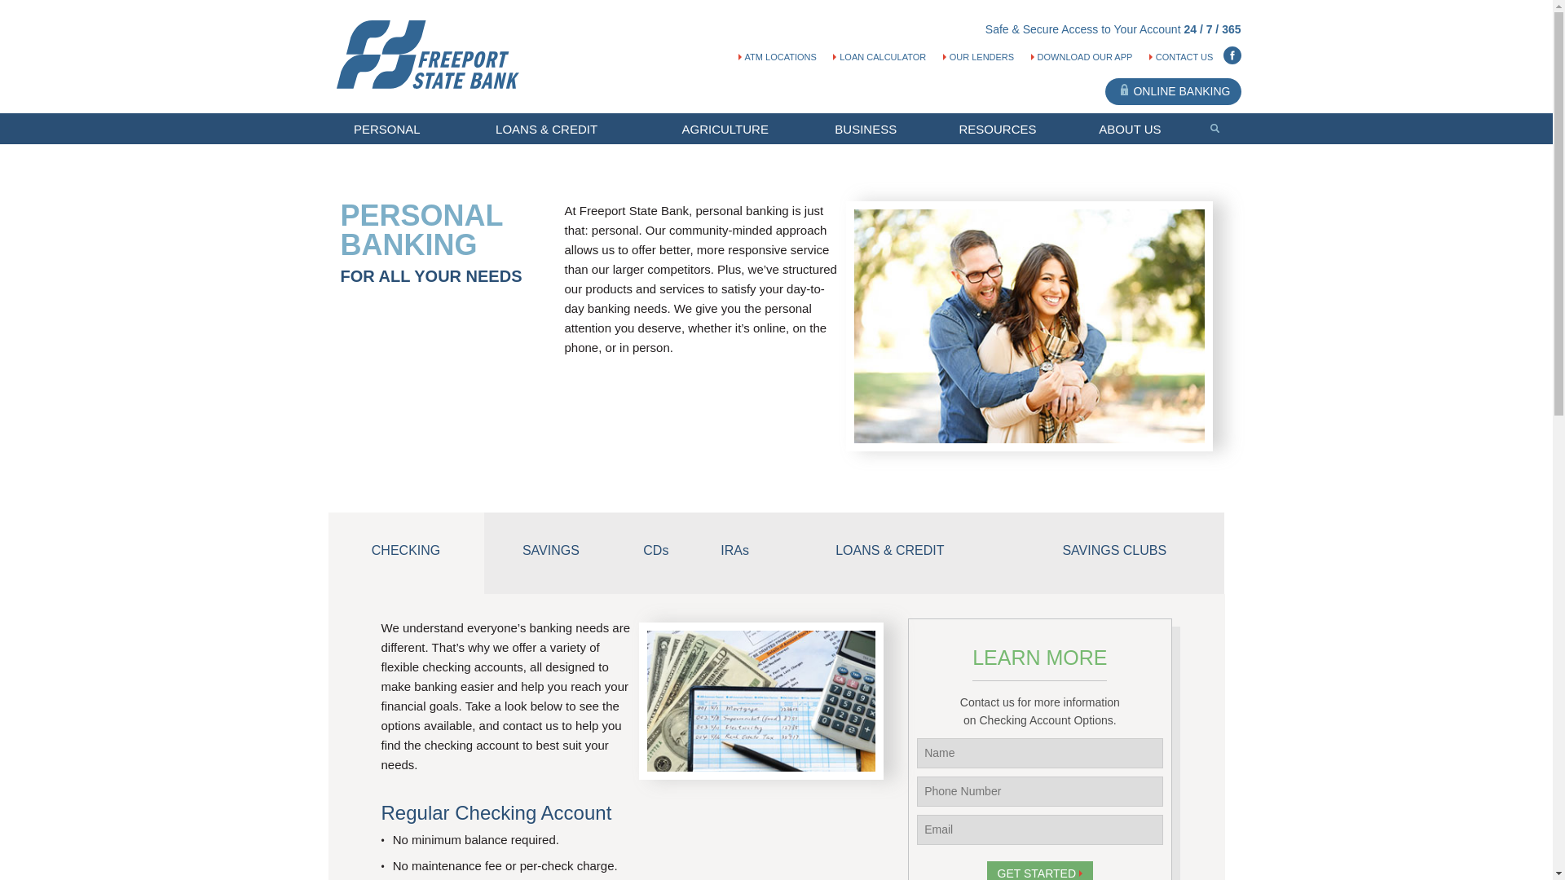 This screenshot has height=880, width=1565. I want to click on ATM LOCATIONS, so click(778, 56).